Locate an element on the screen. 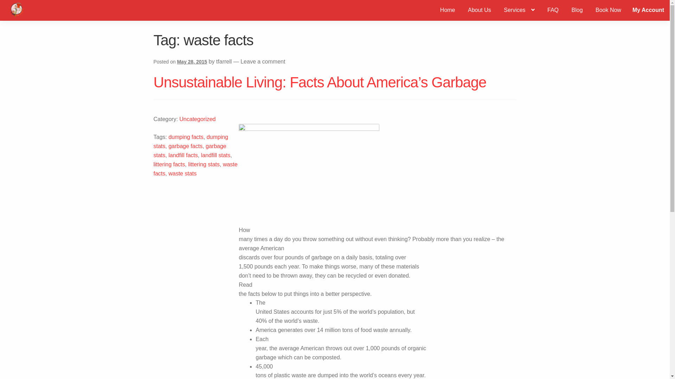 Image resolution: width=675 pixels, height=379 pixels. Book Now is located at coordinates (608, 10).